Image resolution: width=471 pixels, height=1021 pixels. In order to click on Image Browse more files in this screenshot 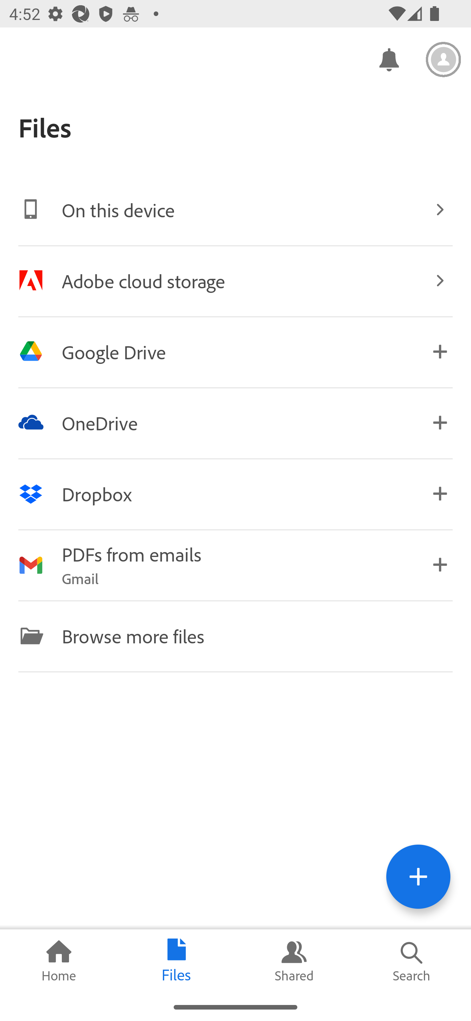, I will do `click(235, 636)`.